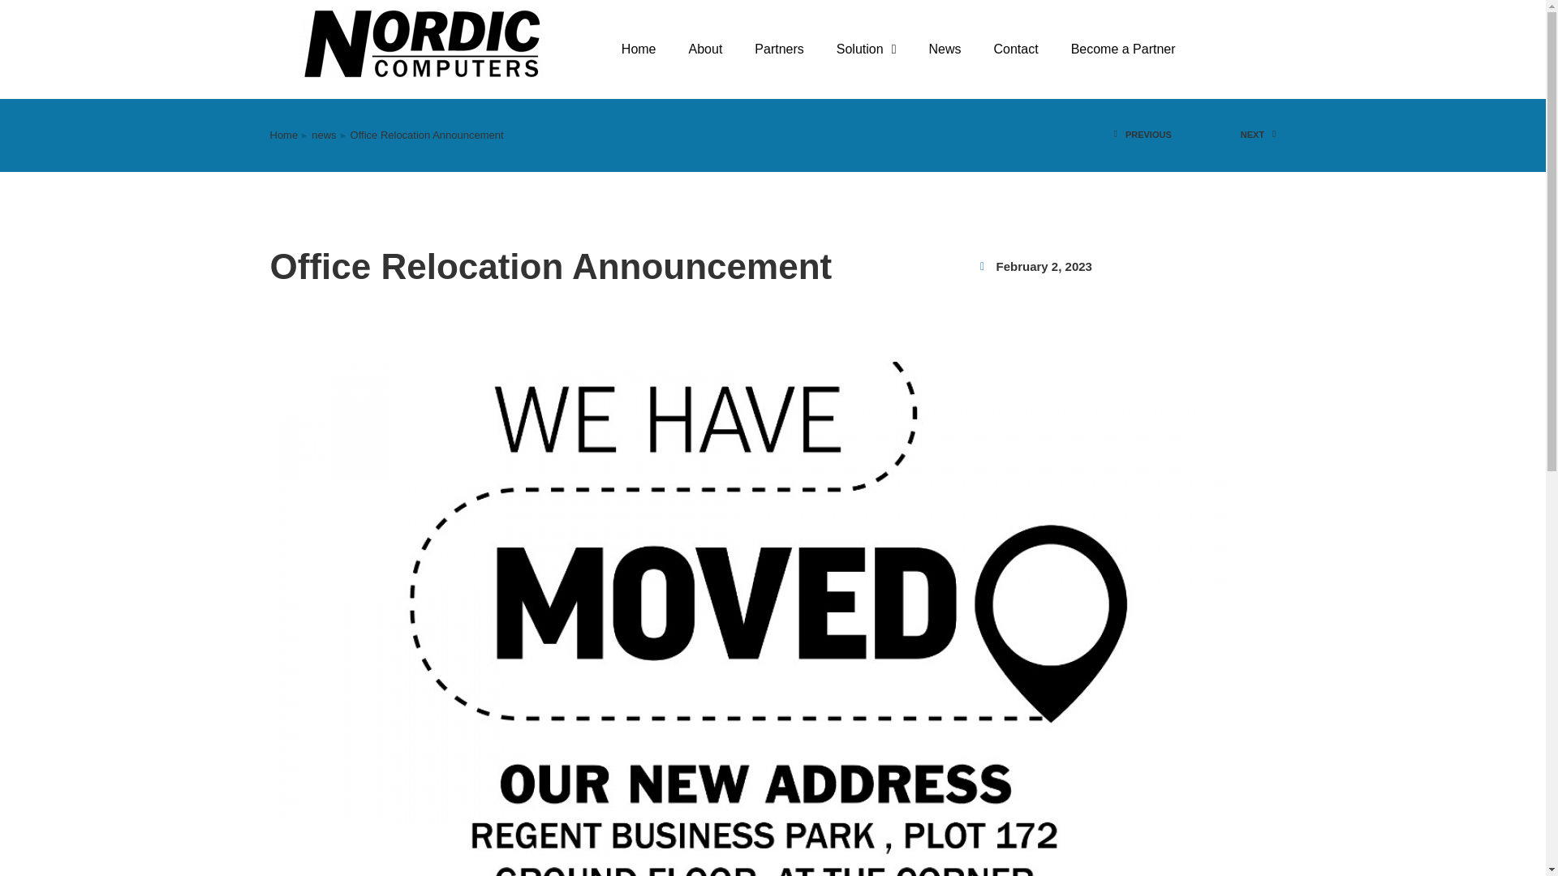 The height and width of the screenshot is (876, 1558). Describe the element at coordinates (1235, 135) in the screenshot. I see `NEXT` at that location.